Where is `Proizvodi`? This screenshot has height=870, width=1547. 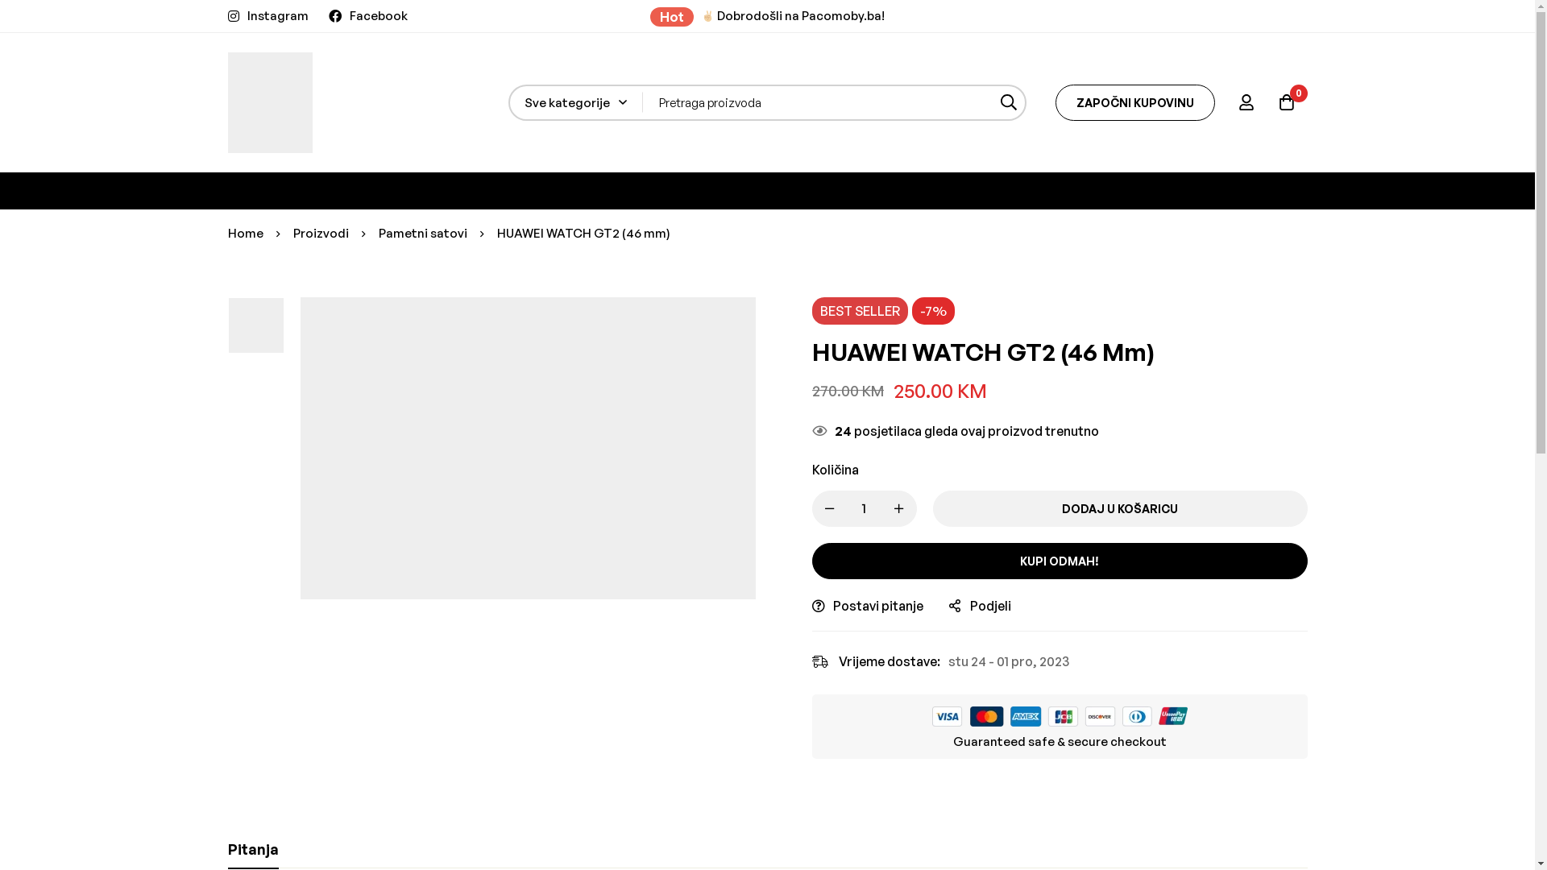
Proizvodi is located at coordinates (321, 233).